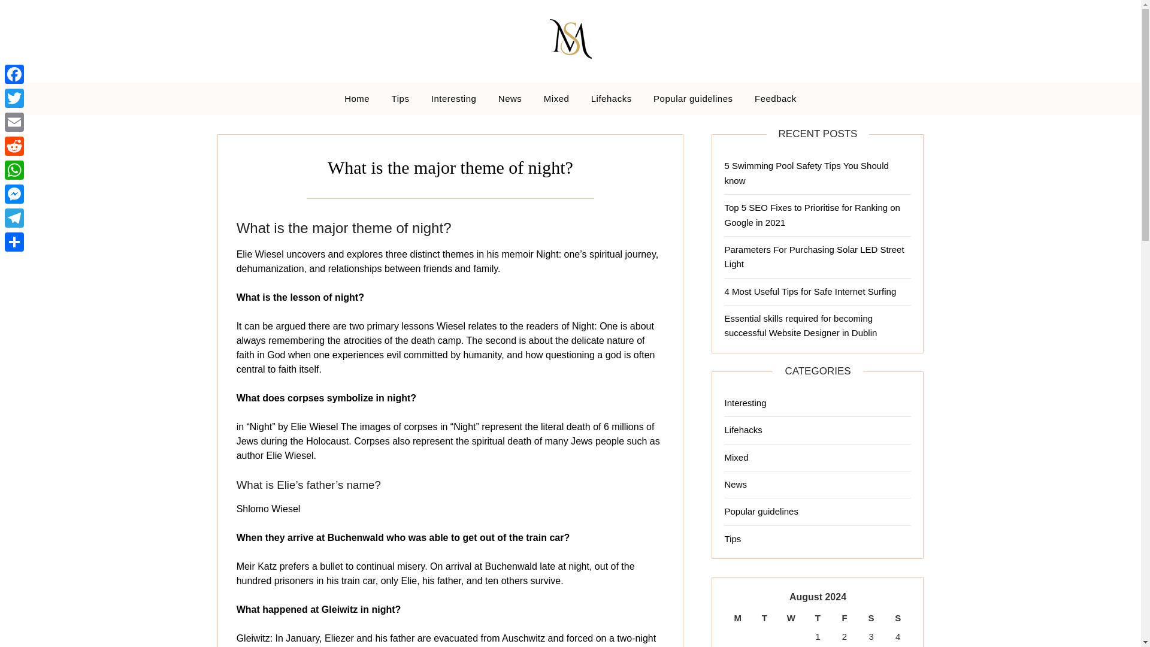 This screenshot has height=647, width=1150. Describe the element at coordinates (14, 170) in the screenshot. I see `WhatsApp` at that location.